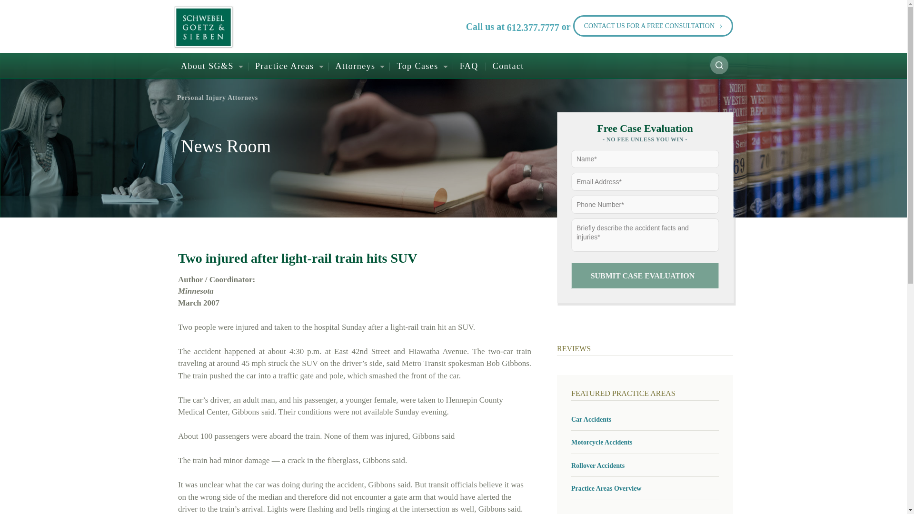  Describe the element at coordinates (653, 26) in the screenshot. I see `CONTACT US FOR A FREE CONSULTATION` at that location.